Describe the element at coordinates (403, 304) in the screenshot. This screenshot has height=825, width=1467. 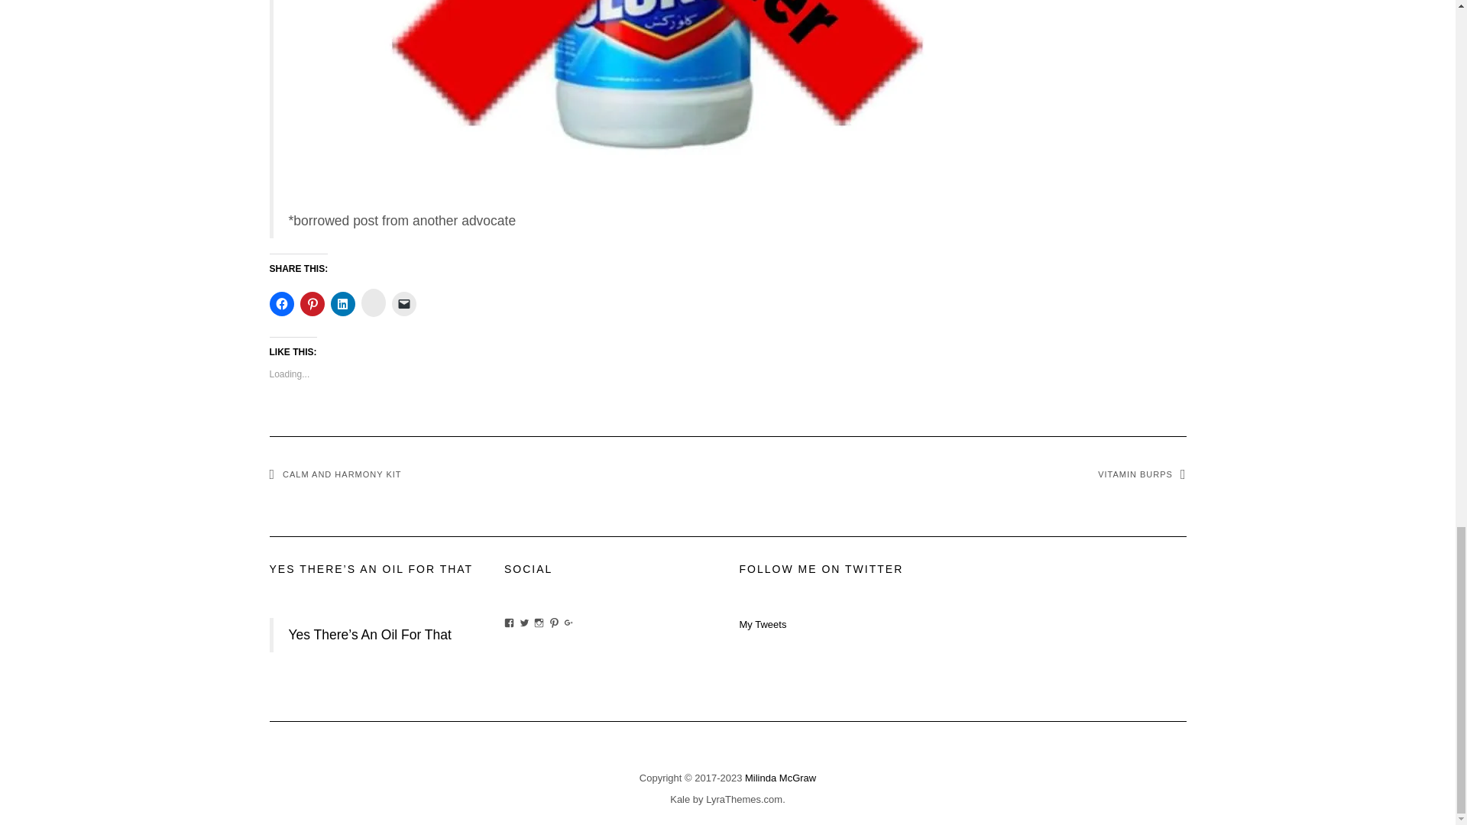
I see `Click to email a link to a friend` at that location.